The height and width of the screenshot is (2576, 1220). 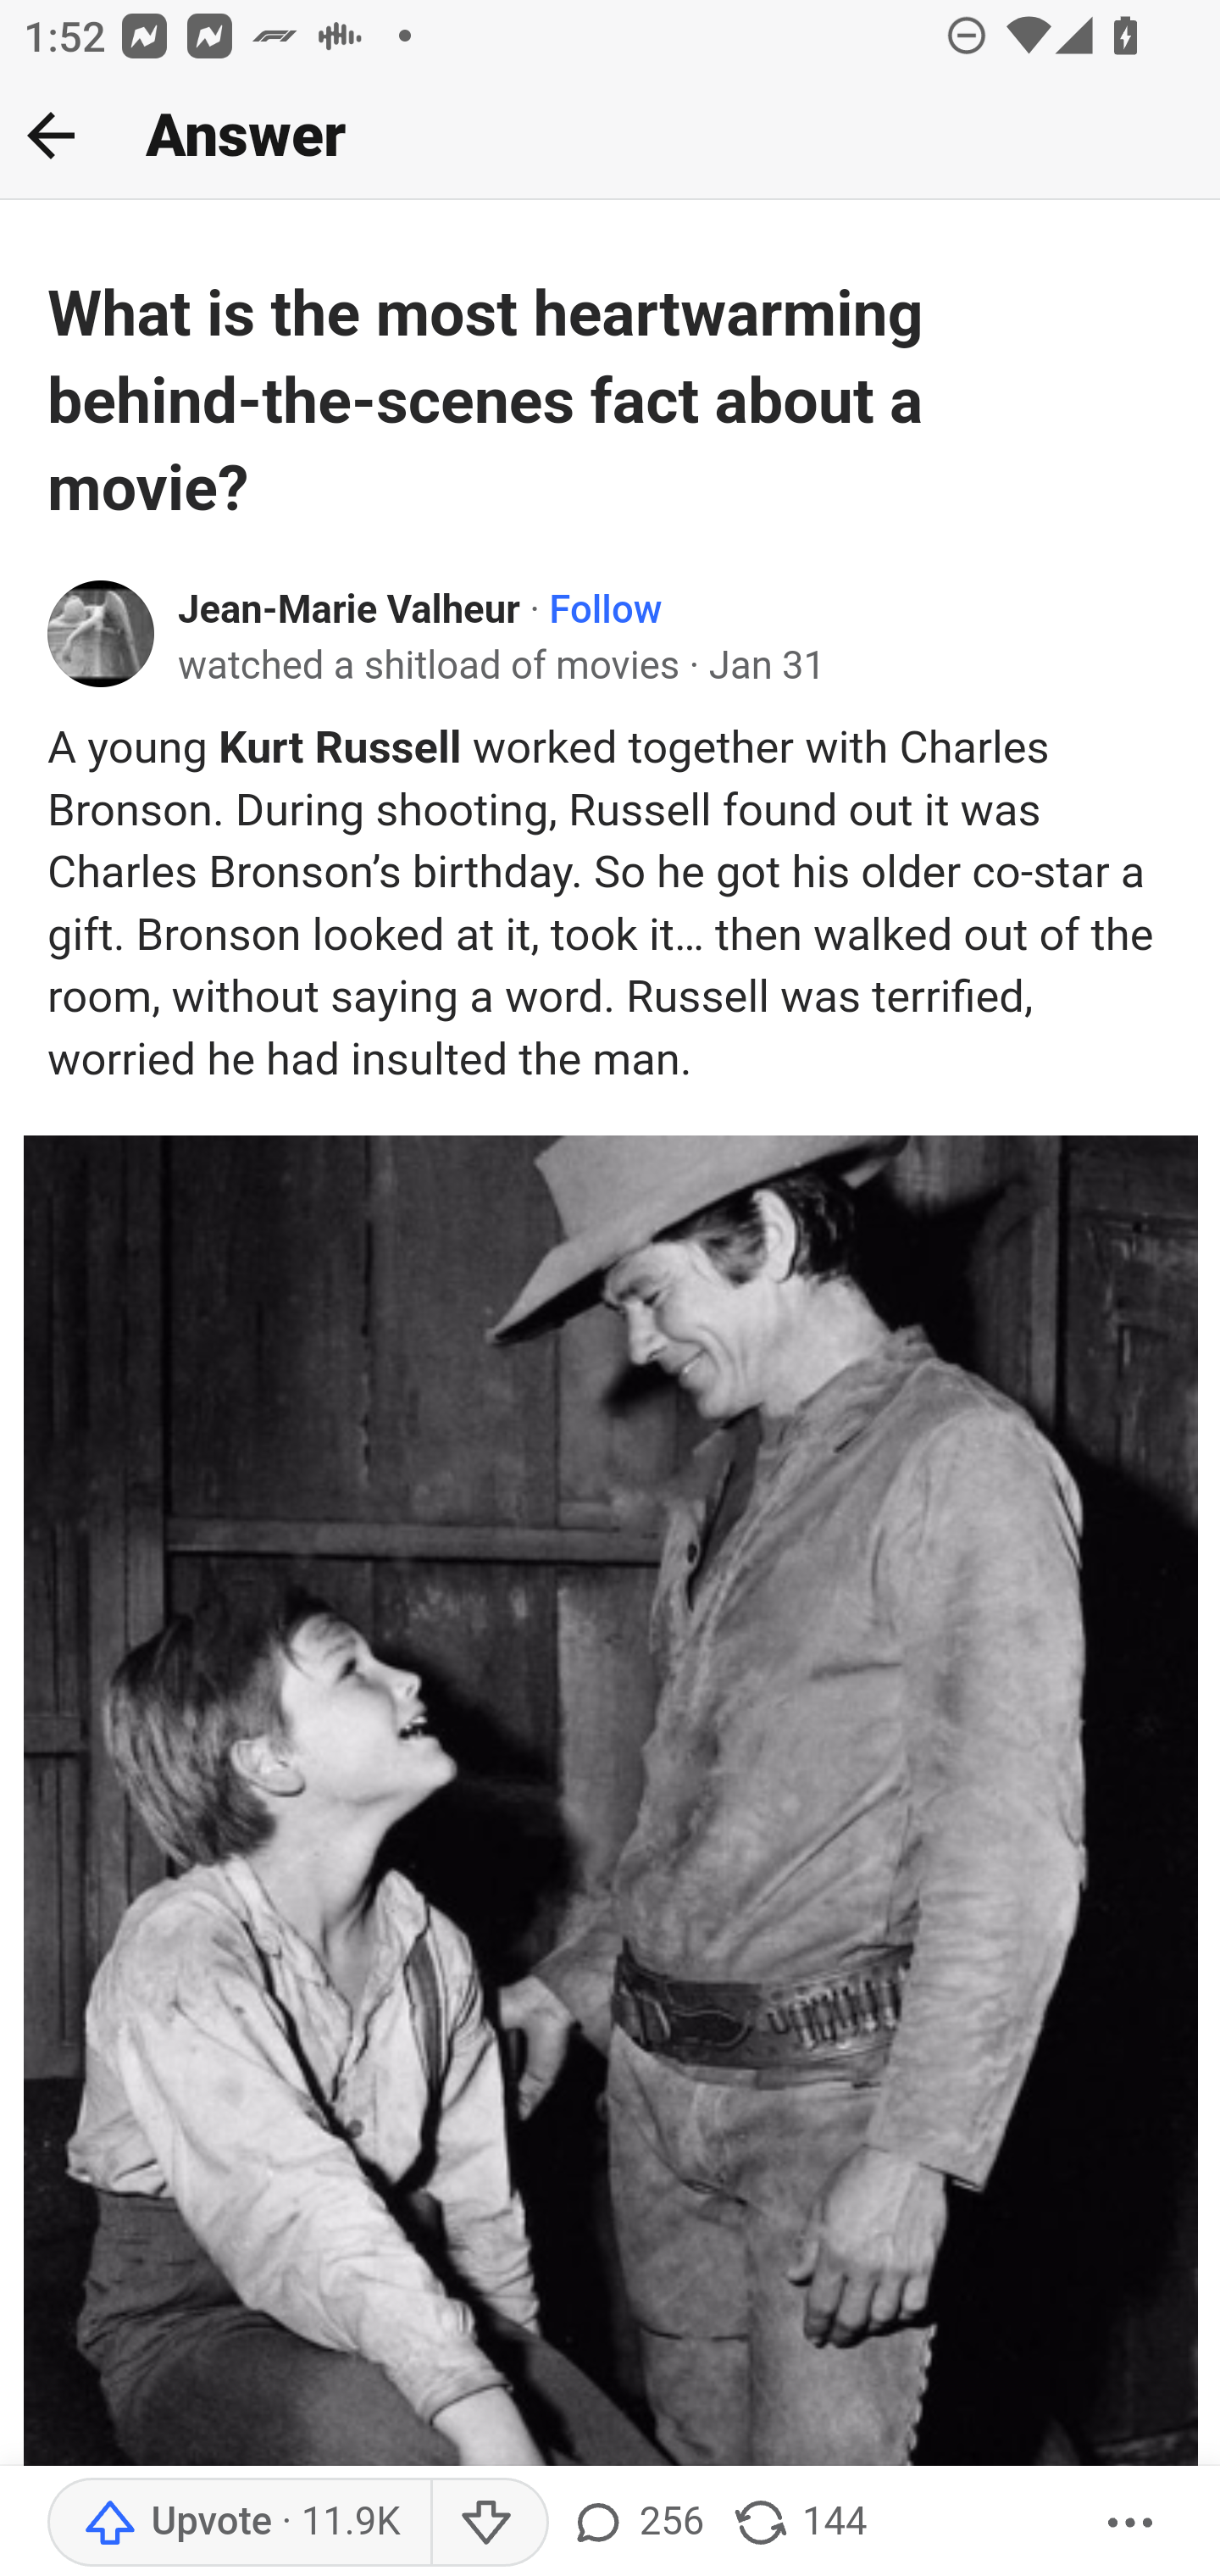 I want to click on 144 shares, so click(x=800, y=2523).